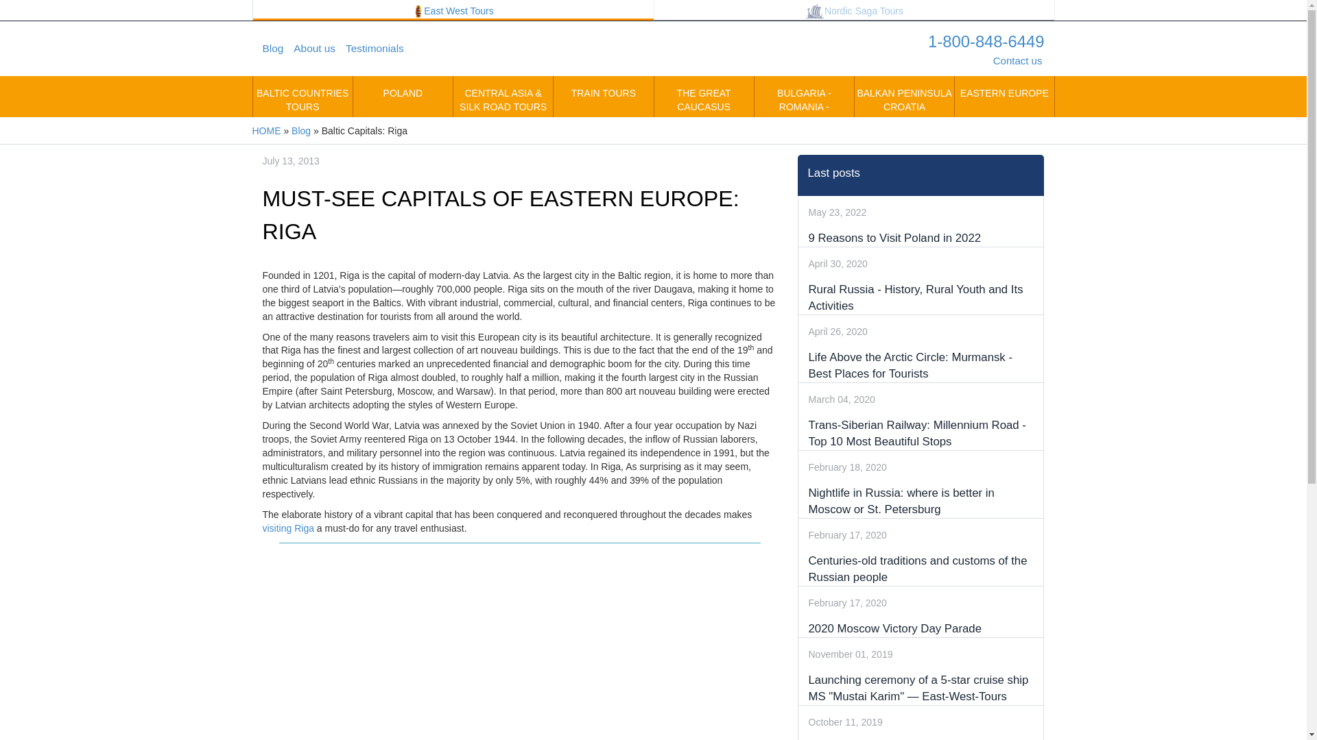 This screenshot has height=740, width=1317. What do you see at coordinates (453, 10) in the screenshot?
I see `East West Tours` at bounding box center [453, 10].